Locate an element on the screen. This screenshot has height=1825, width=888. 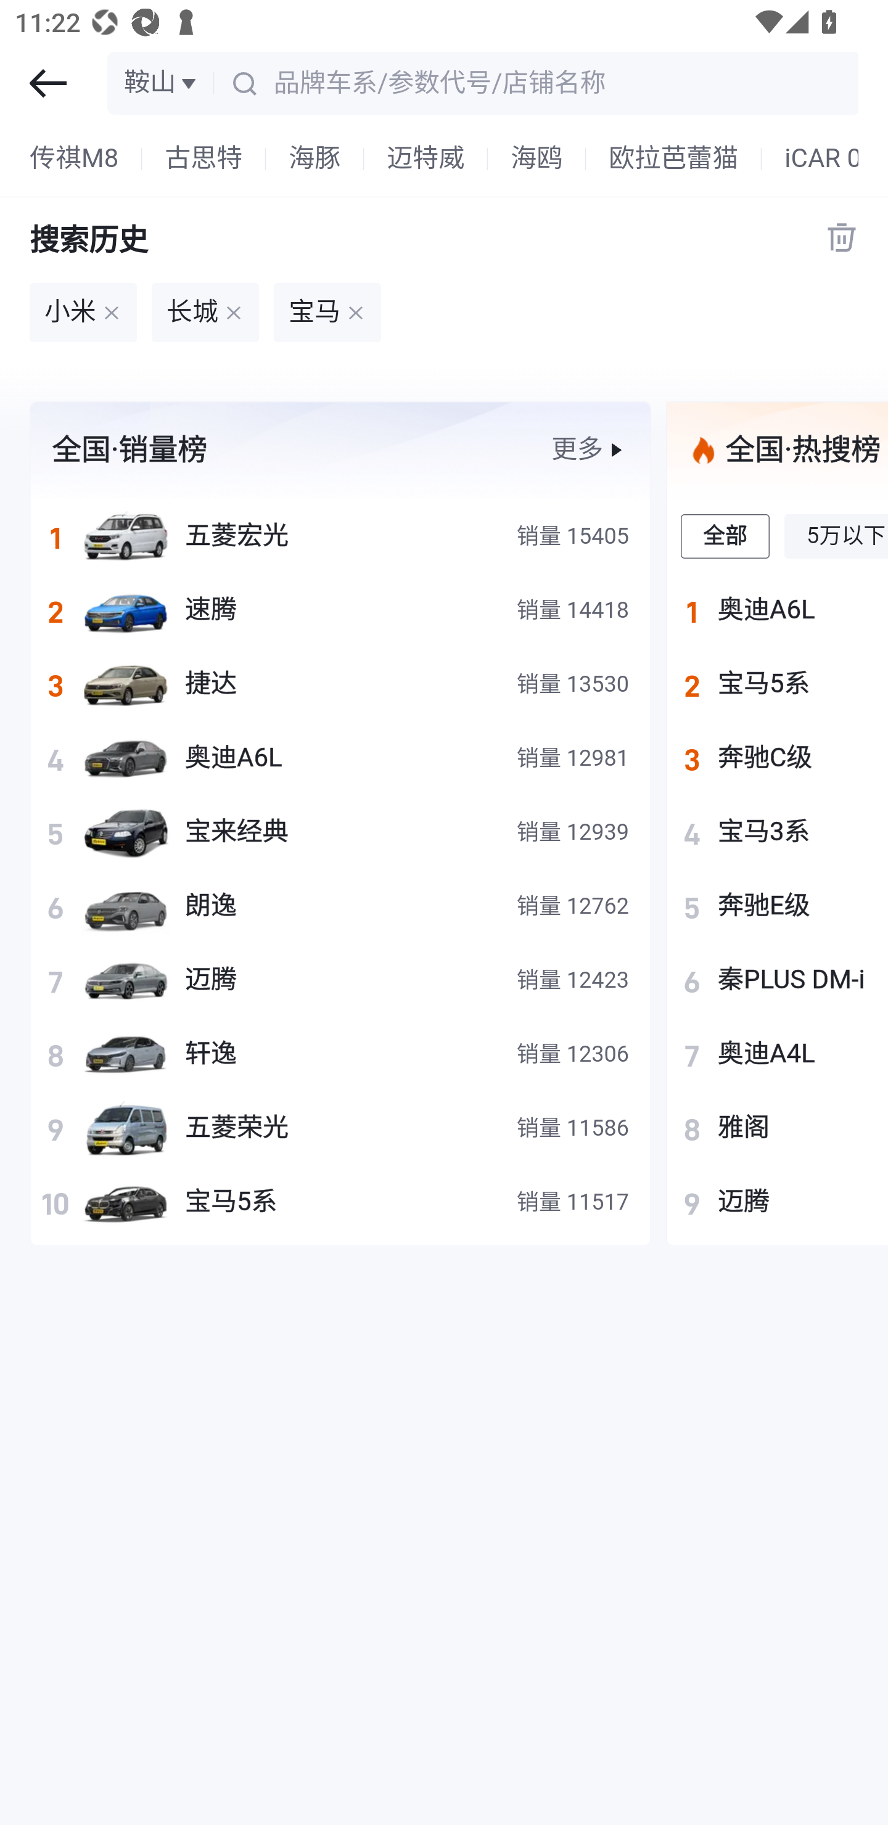
5万以下 is located at coordinates (836, 535).